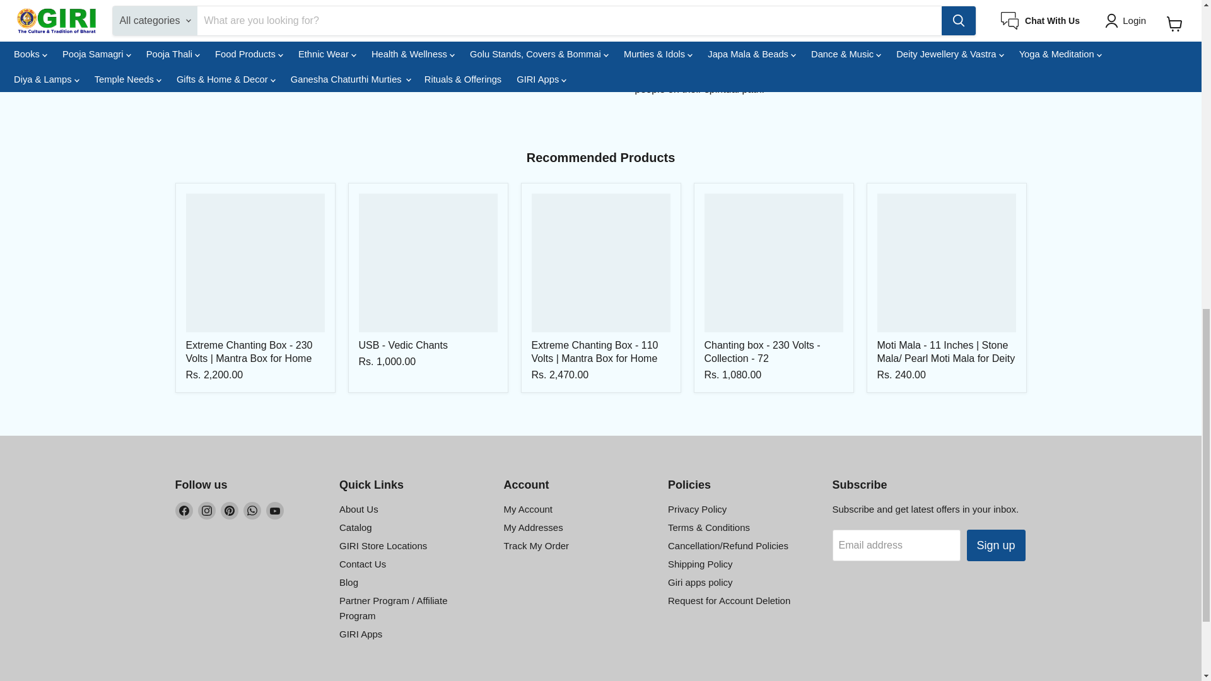  Describe the element at coordinates (207, 511) in the screenshot. I see `Instagram` at that location.